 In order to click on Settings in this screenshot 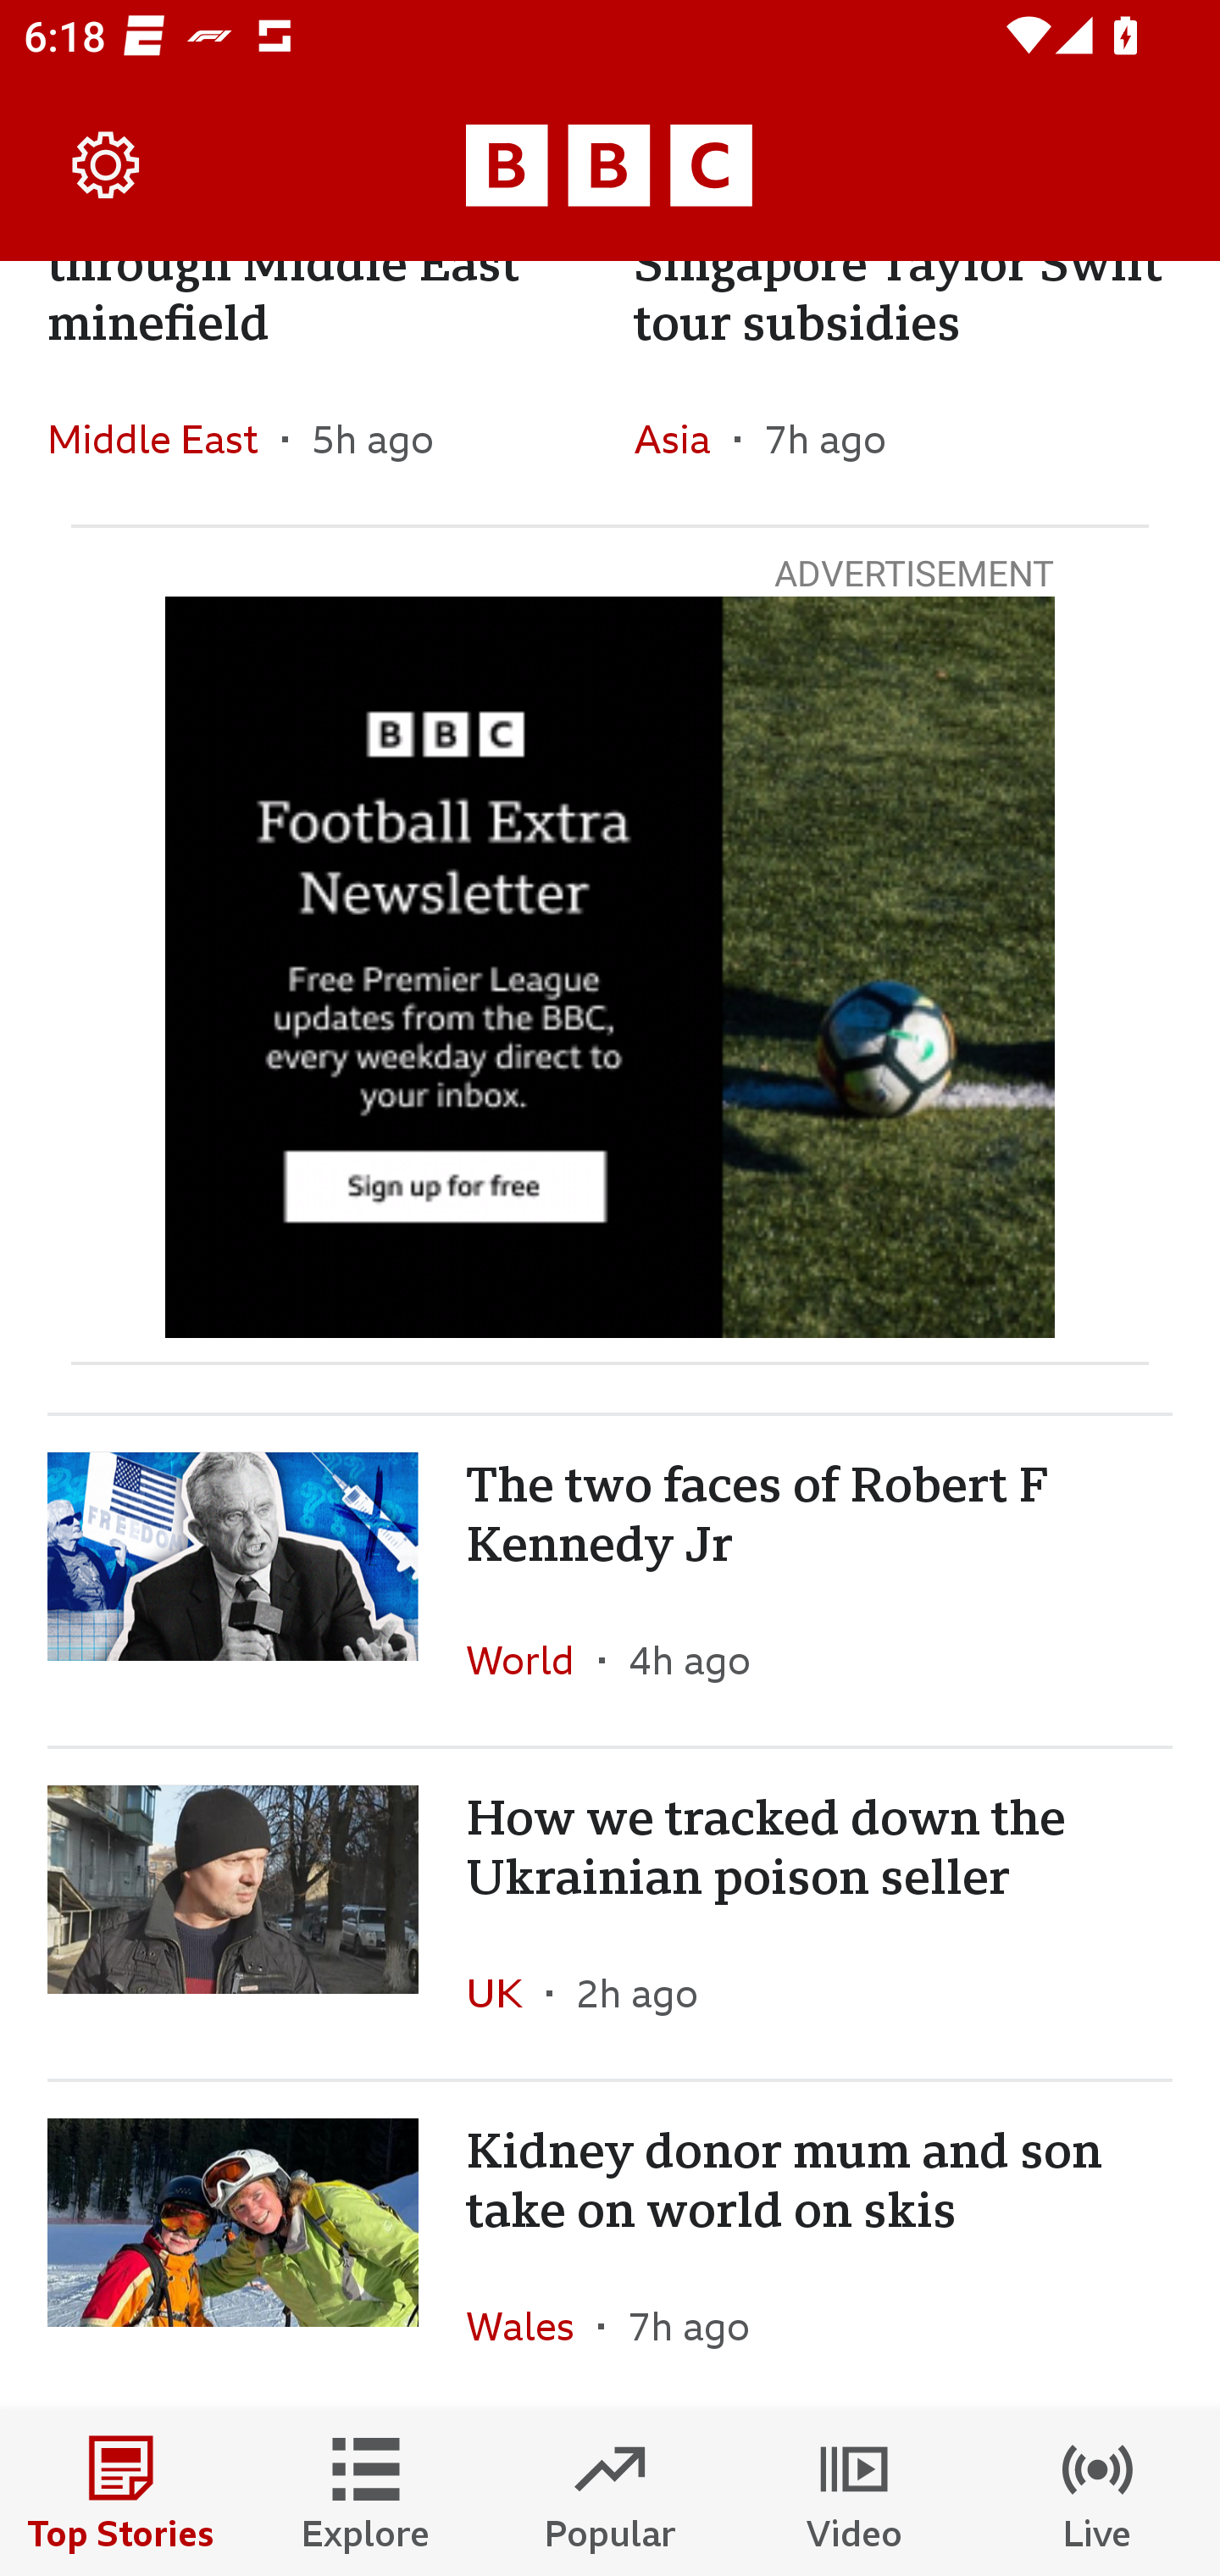, I will do `click(107, 166)`.